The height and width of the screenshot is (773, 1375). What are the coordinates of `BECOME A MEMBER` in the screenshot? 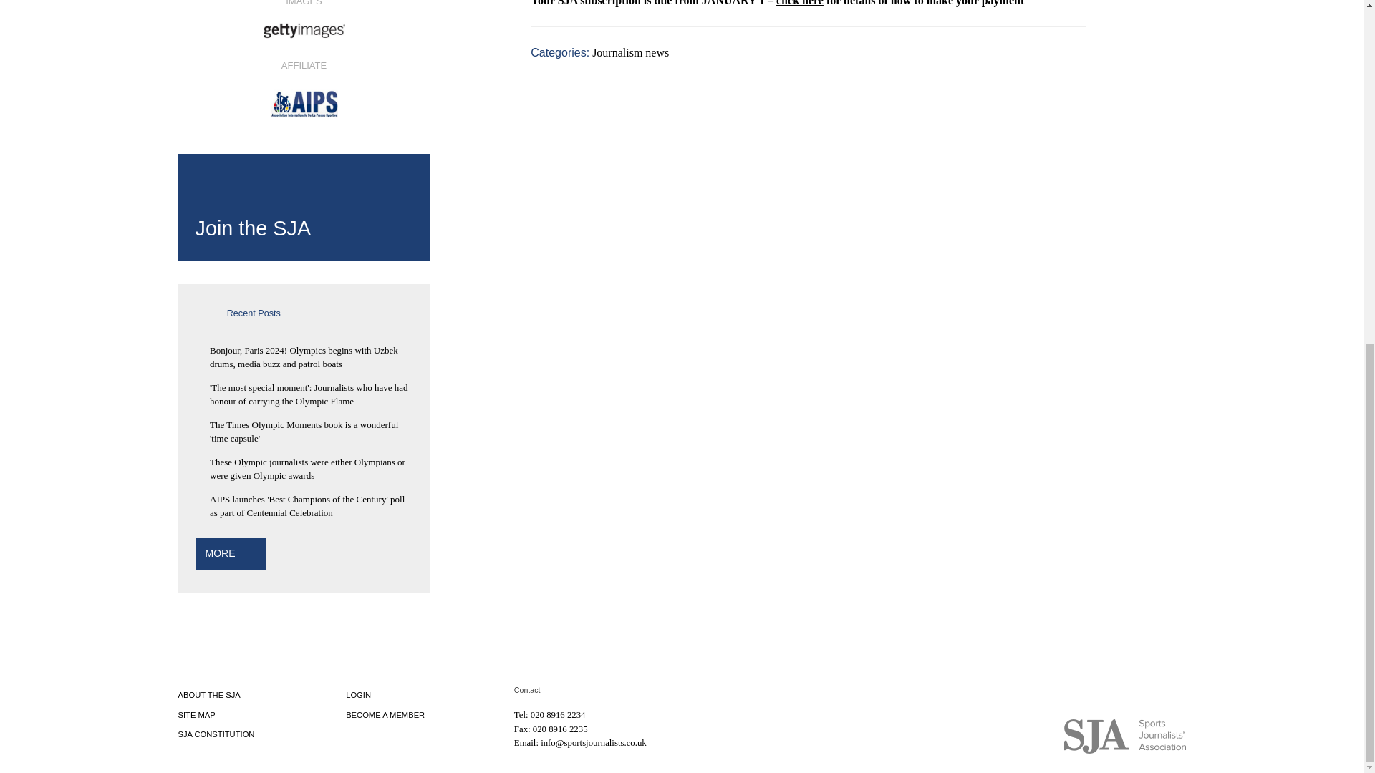 It's located at (385, 714).